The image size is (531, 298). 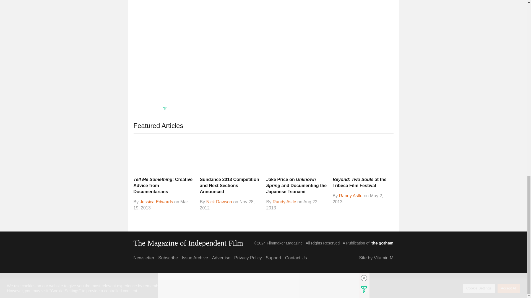 What do you see at coordinates (263, 93) in the screenshot?
I see `3rd party ad content` at bounding box center [263, 93].